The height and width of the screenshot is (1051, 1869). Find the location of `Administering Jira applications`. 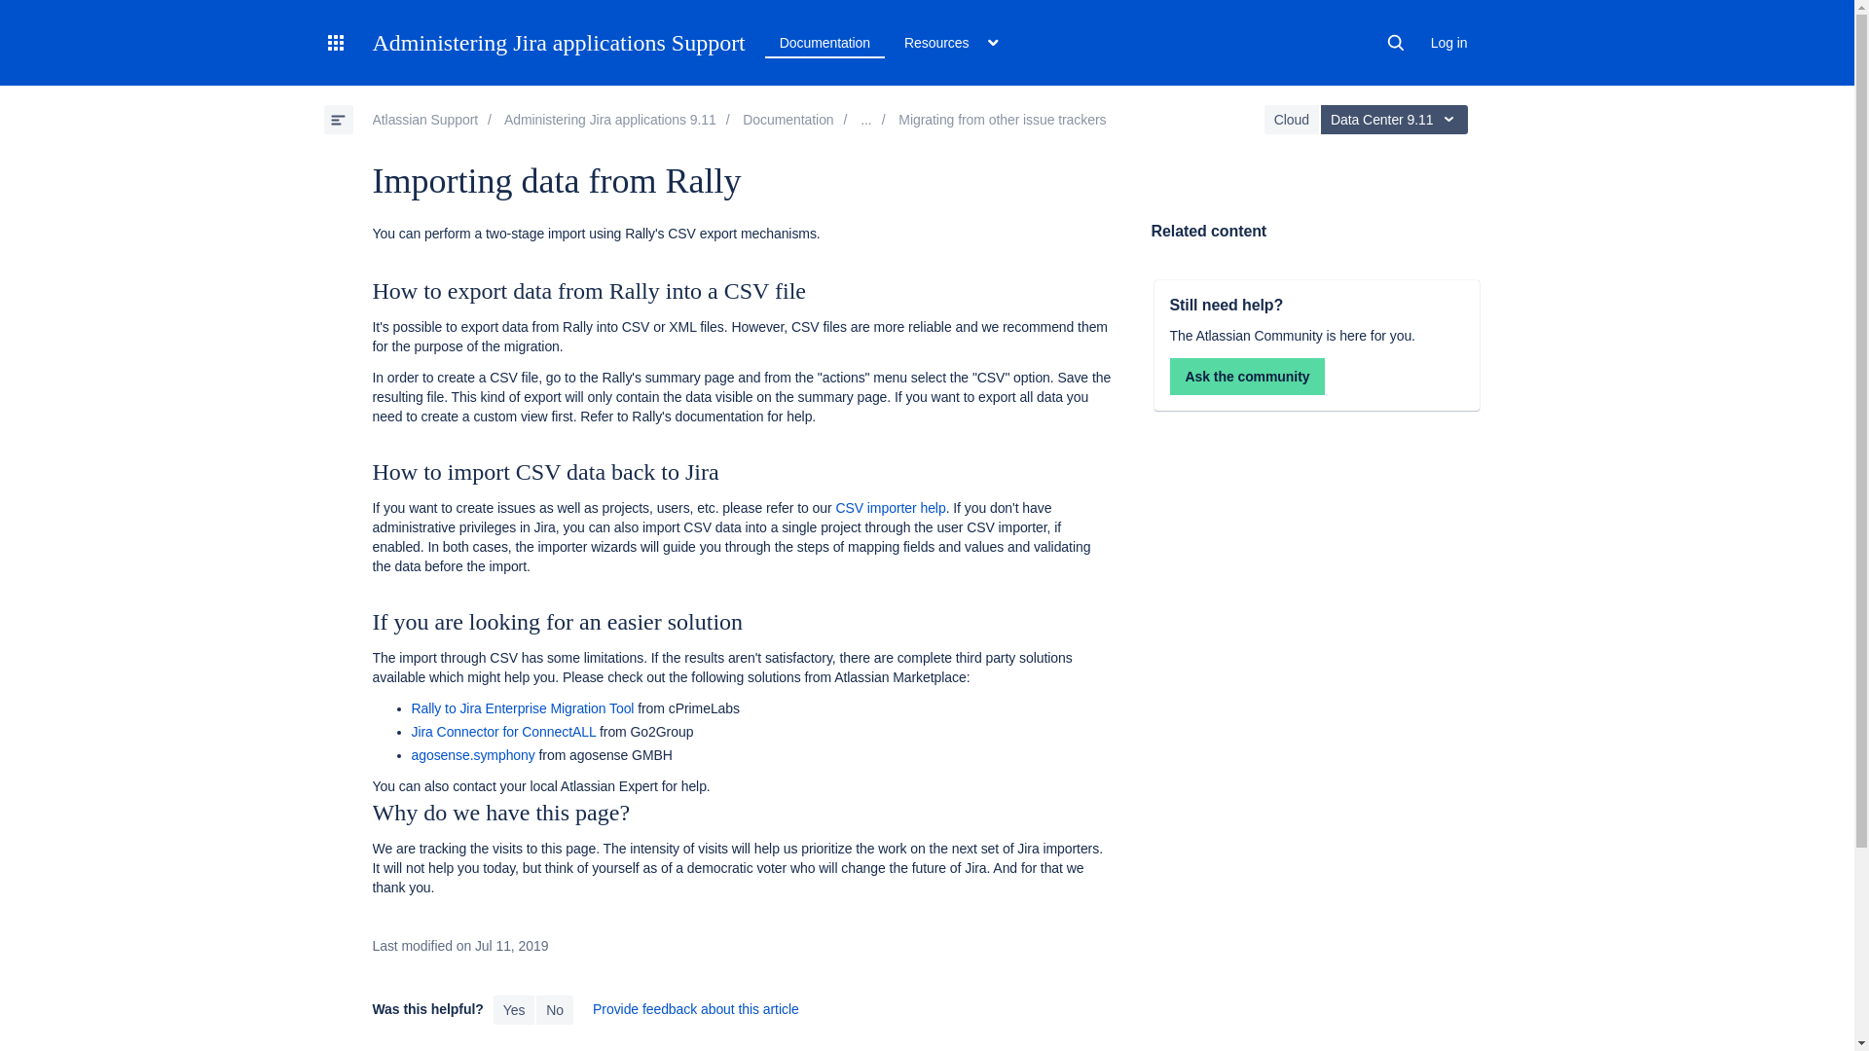

Administering Jira applications is located at coordinates (609, 119).